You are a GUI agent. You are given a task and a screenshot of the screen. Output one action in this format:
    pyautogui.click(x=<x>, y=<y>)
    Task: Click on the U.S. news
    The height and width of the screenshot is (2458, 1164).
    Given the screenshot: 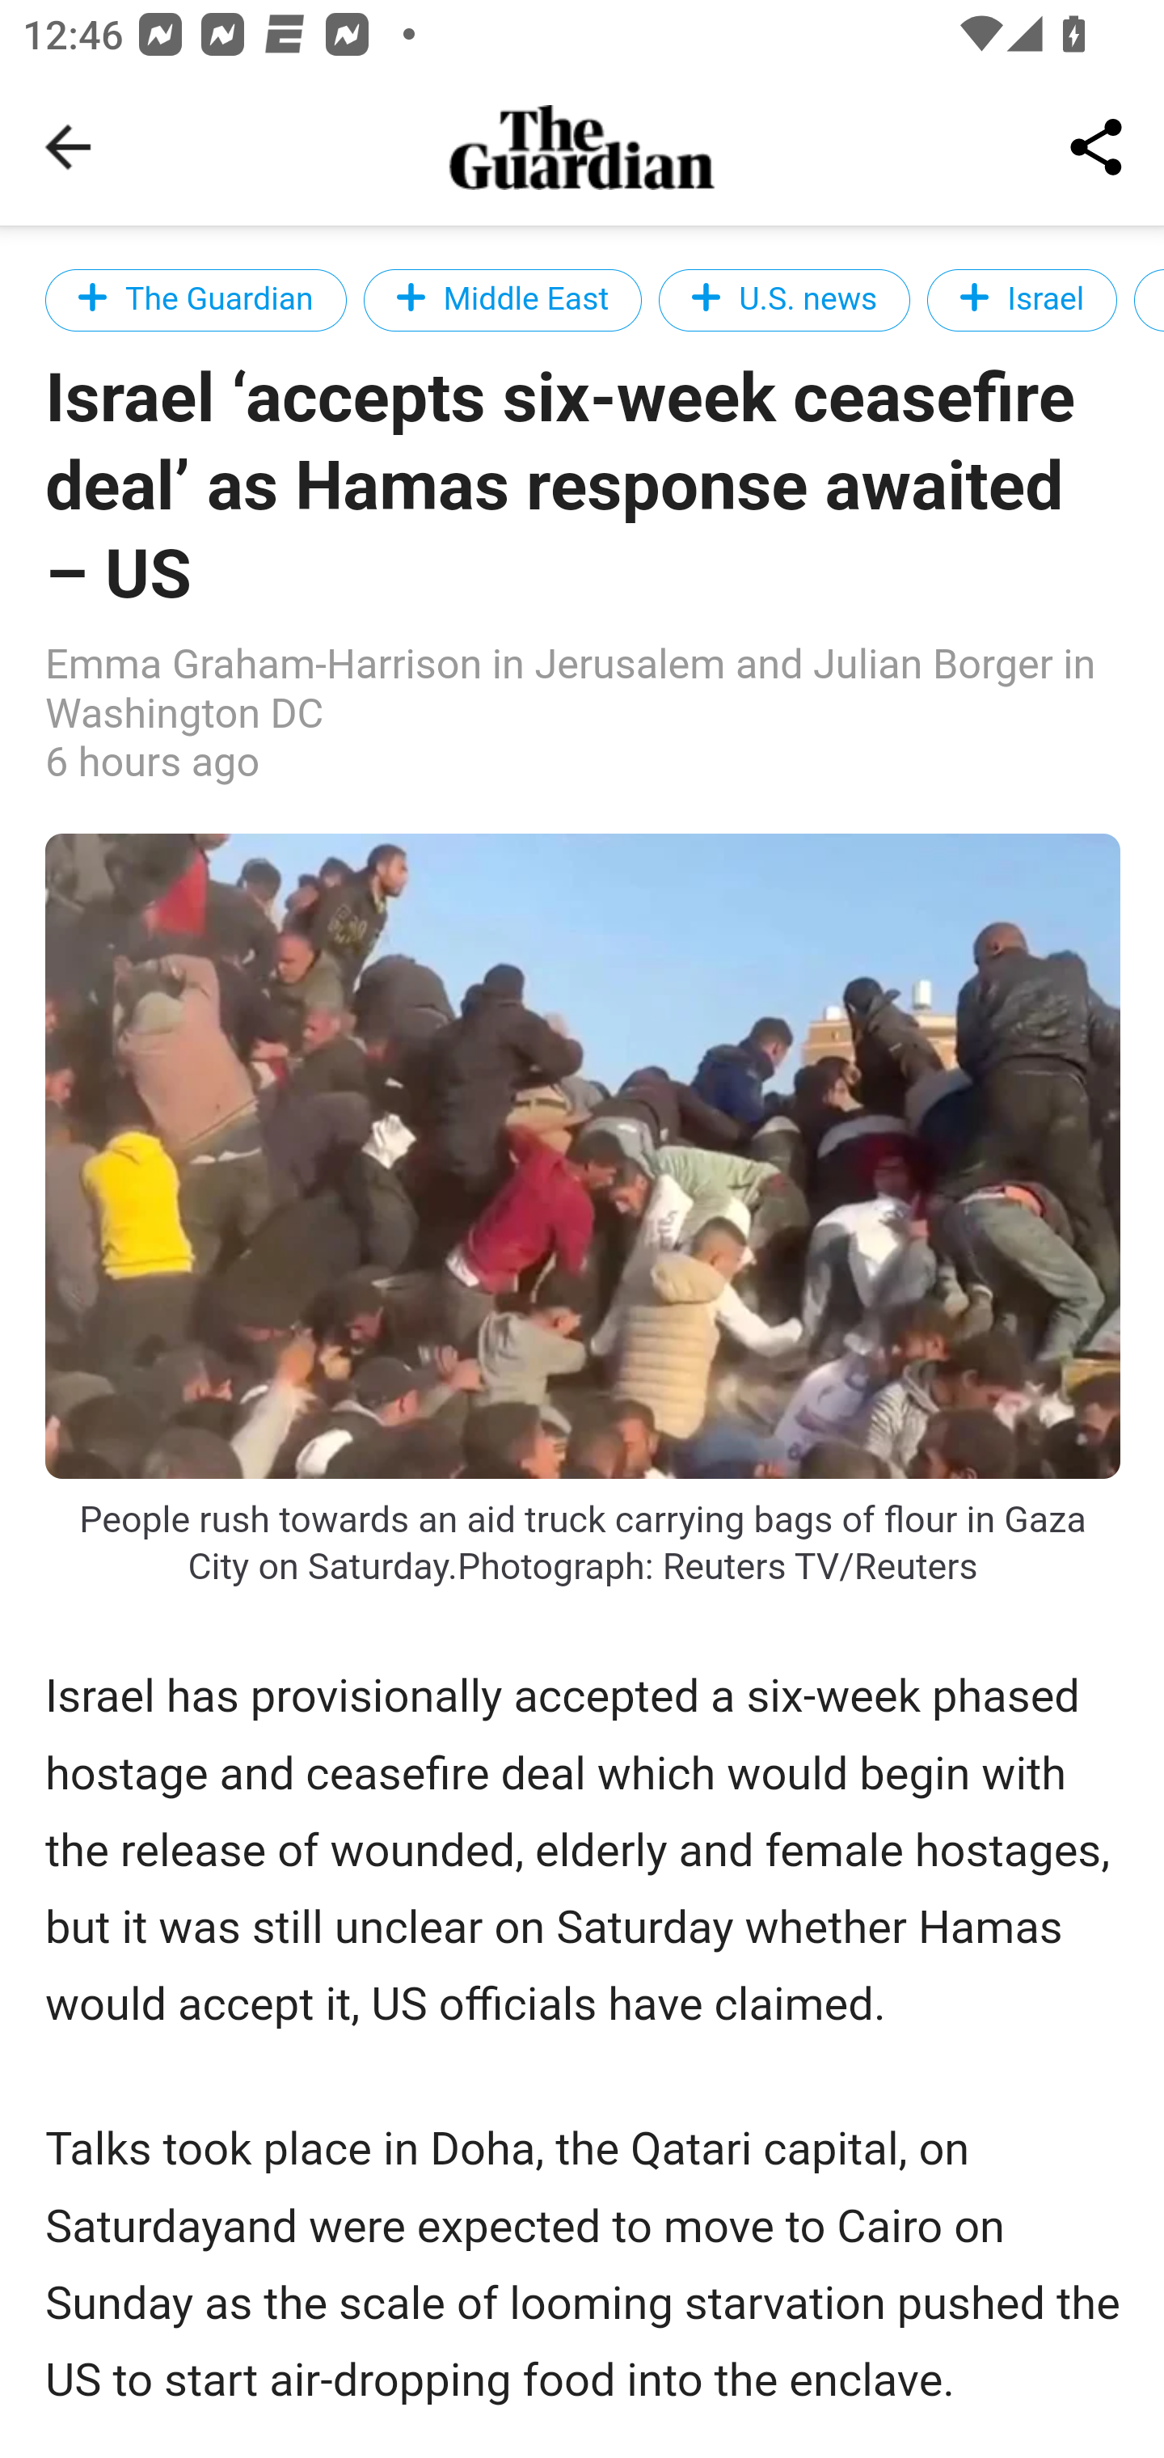 What is the action you would take?
    pyautogui.click(x=784, y=299)
    